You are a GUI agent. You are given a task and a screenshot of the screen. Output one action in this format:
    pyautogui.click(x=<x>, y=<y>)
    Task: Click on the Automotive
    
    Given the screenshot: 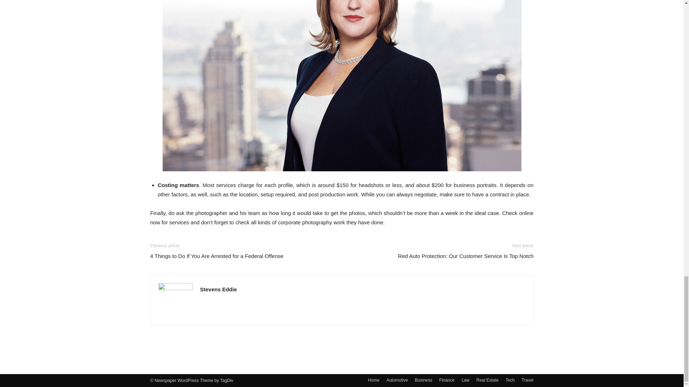 What is the action you would take?
    pyautogui.click(x=397, y=380)
    